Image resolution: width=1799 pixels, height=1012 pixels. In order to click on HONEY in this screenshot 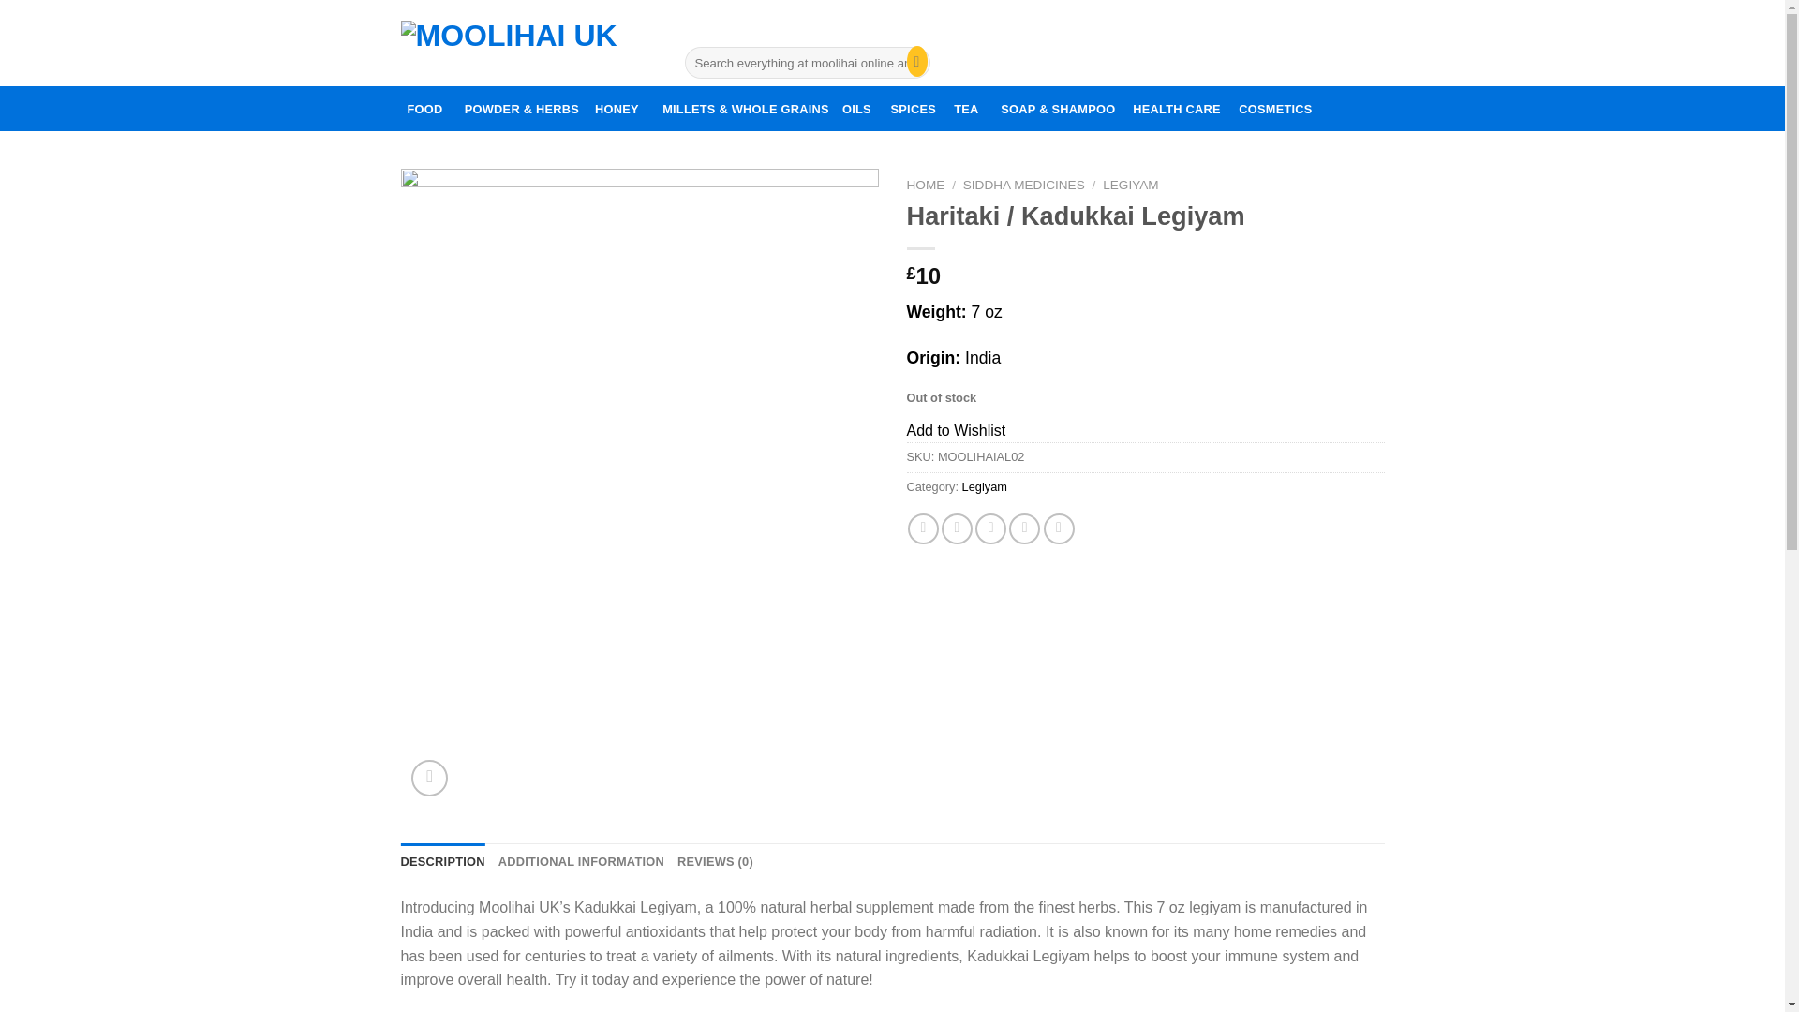, I will do `click(617, 109)`.